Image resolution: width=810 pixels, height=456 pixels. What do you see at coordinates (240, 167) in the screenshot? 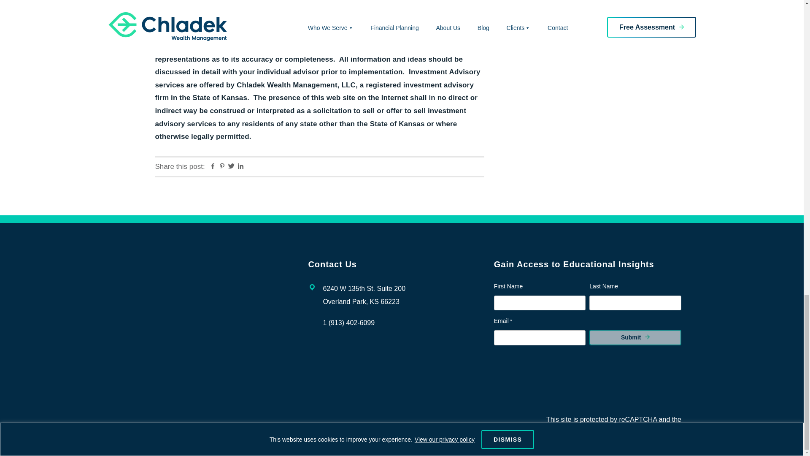
I see `Linkedin` at bounding box center [240, 167].